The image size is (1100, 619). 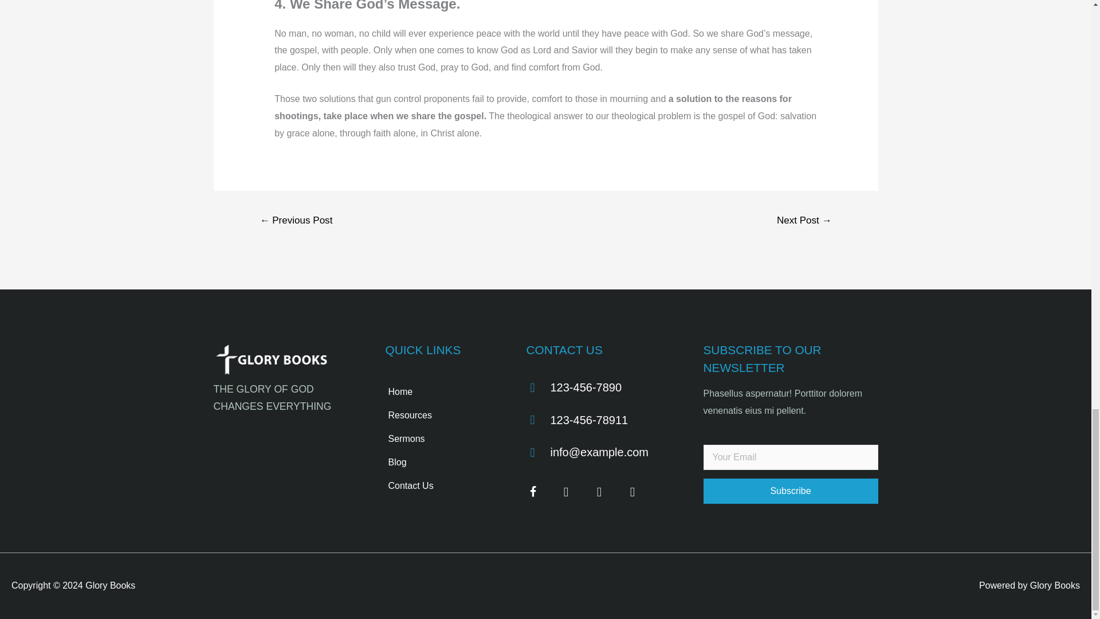 What do you see at coordinates (441, 486) in the screenshot?
I see `Contact Us` at bounding box center [441, 486].